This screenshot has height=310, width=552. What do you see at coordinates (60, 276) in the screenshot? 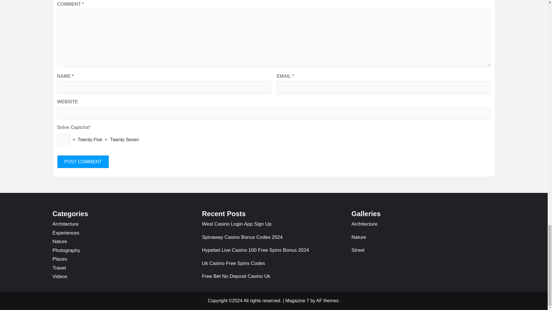
I see `Videos` at bounding box center [60, 276].